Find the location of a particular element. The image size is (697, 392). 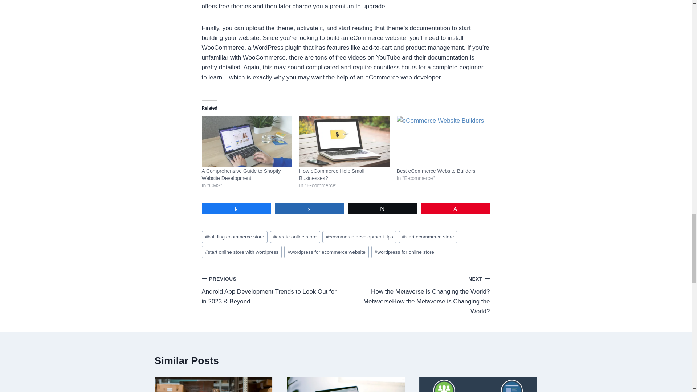

How eCommerce Help Small Businesses? is located at coordinates (344, 142).